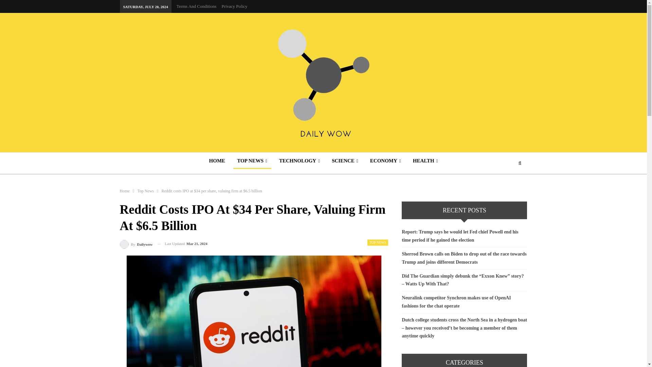 The width and height of the screenshot is (652, 367). Describe the element at coordinates (234, 6) in the screenshot. I see `Privacy Policy` at that location.